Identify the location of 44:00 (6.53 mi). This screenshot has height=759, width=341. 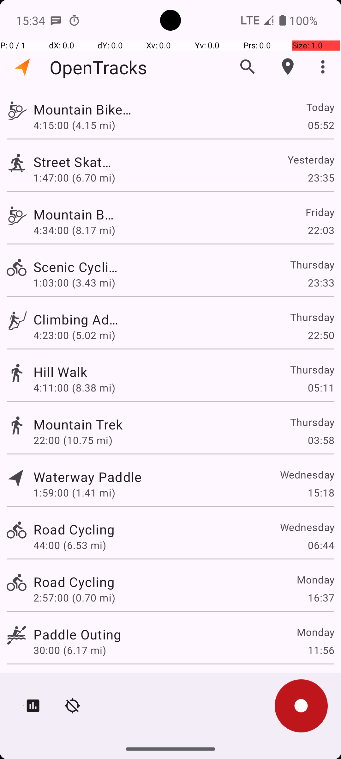
(70, 545).